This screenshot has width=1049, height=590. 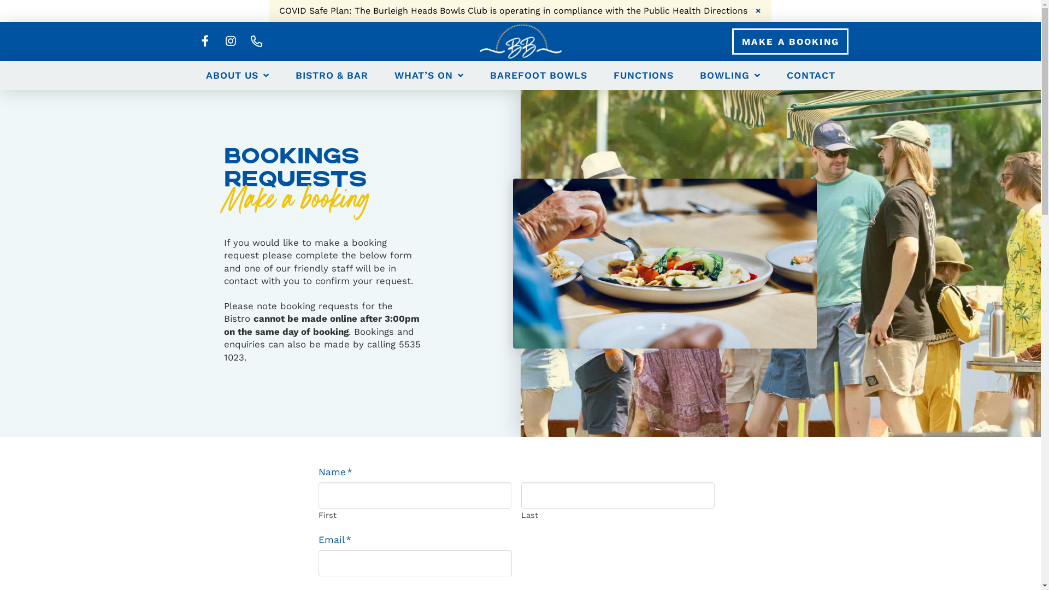 I want to click on BAREFOOT BOWLS, so click(x=538, y=75).